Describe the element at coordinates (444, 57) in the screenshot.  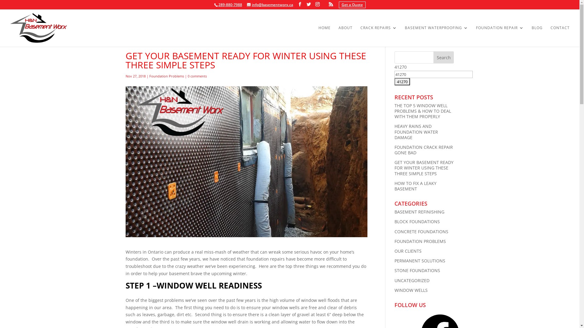
I see `Search` at that location.